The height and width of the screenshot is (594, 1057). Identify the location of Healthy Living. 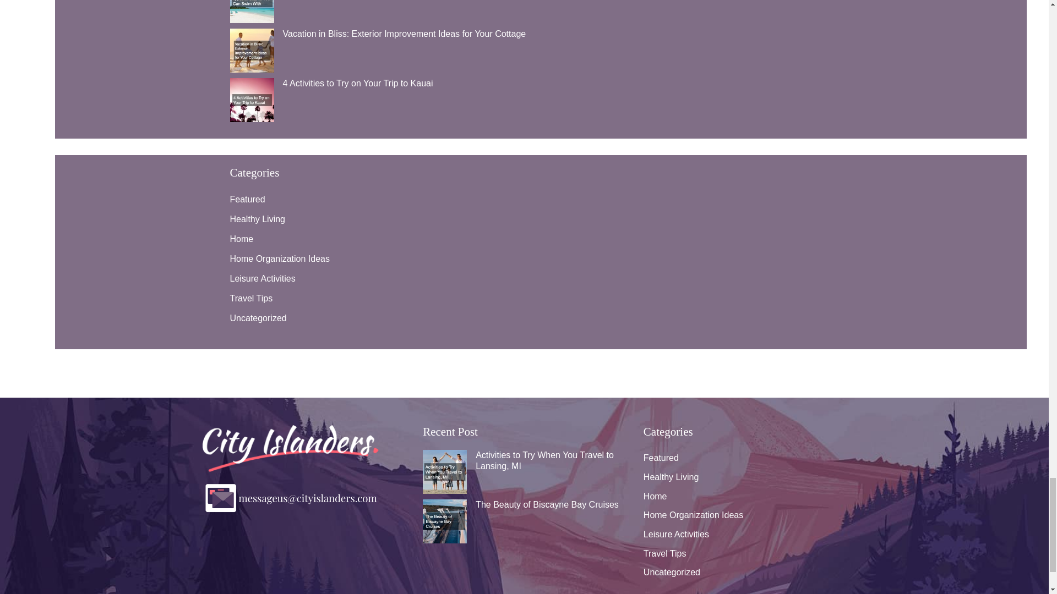
(258, 219).